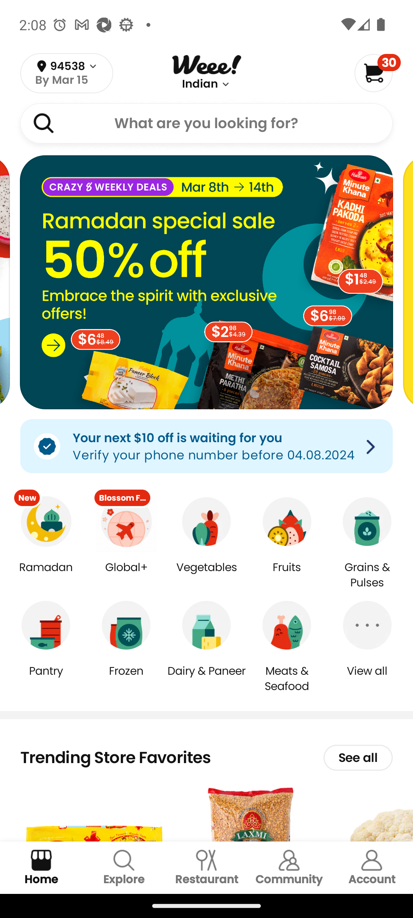 This screenshot has height=918, width=413. What do you see at coordinates (367, 575) in the screenshot?
I see `Grains & Pulses` at bounding box center [367, 575].